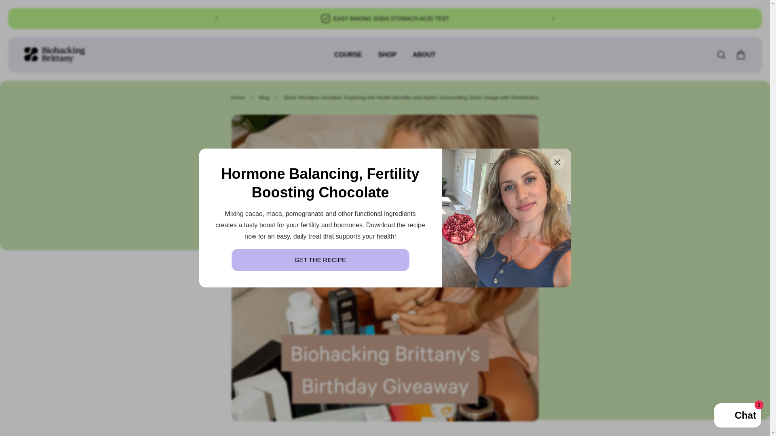 This screenshot has width=776, height=436. Describe the element at coordinates (320, 260) in the screenshot. I see `GET THE RECIPE` at that location.